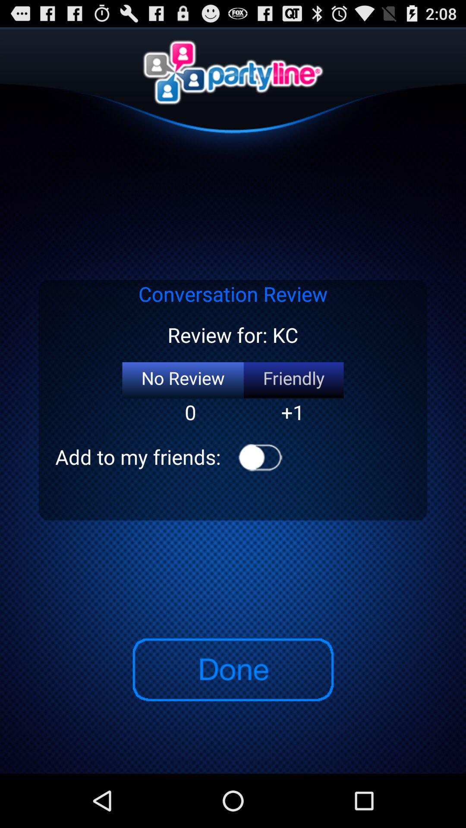 The height and width of the screenshot is (828, 466). Describe the element at coordinates (293, 380) in the screenshot. I see `tap the icon to the right of the no review item` at that location.